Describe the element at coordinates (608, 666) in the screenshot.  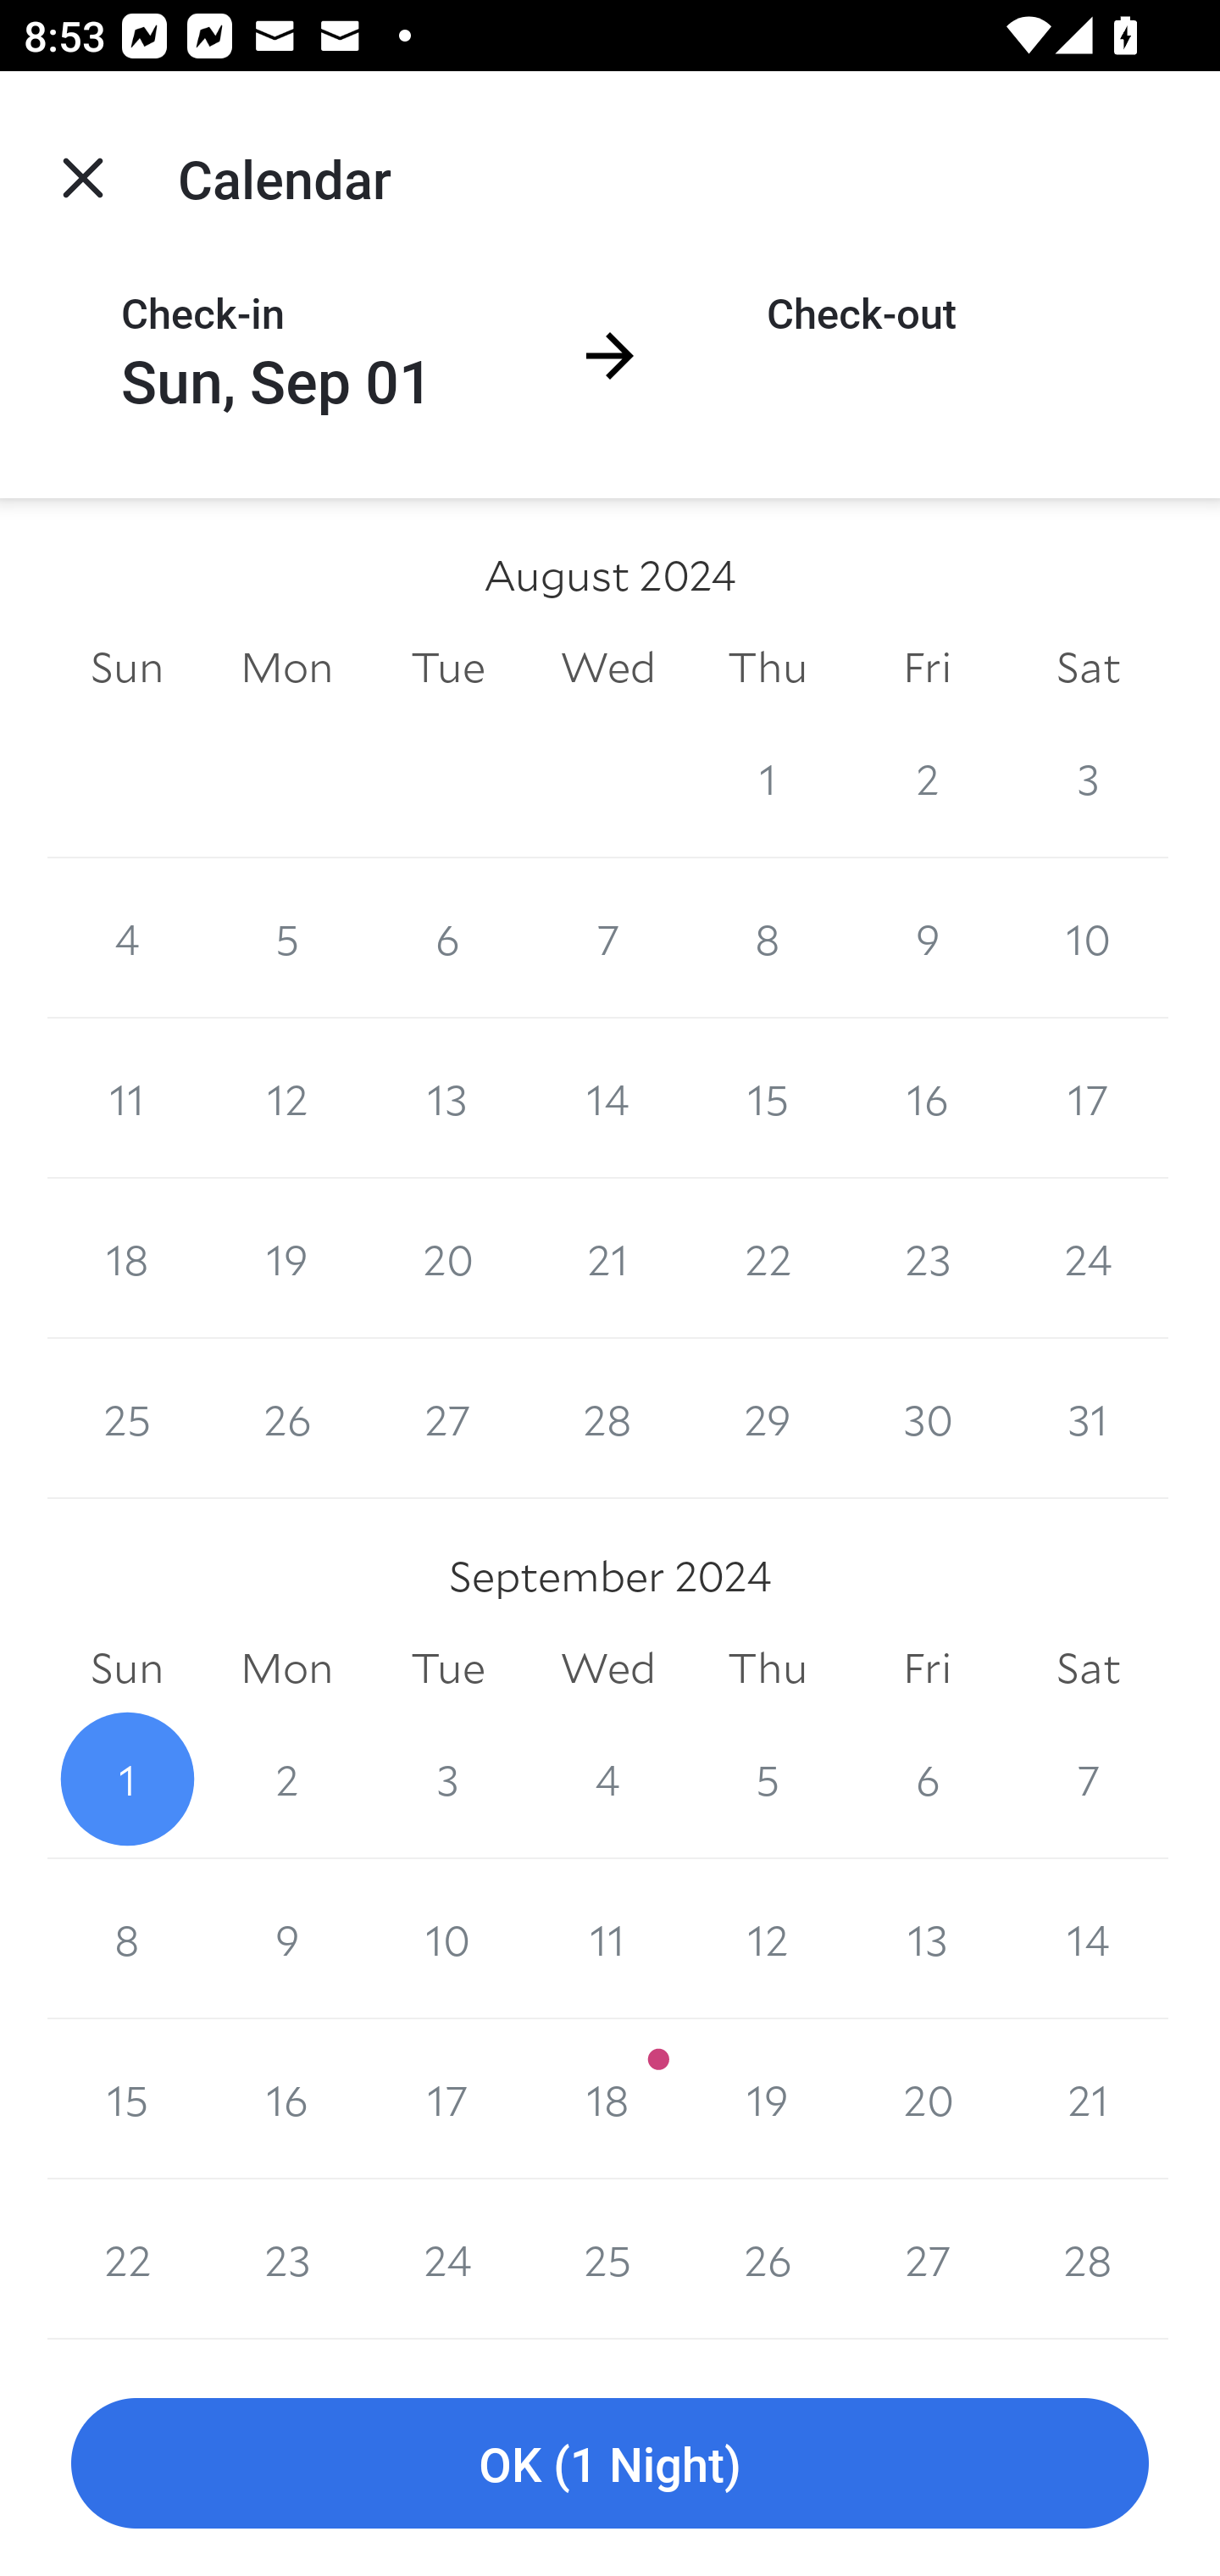
I see `Wed` at that location.